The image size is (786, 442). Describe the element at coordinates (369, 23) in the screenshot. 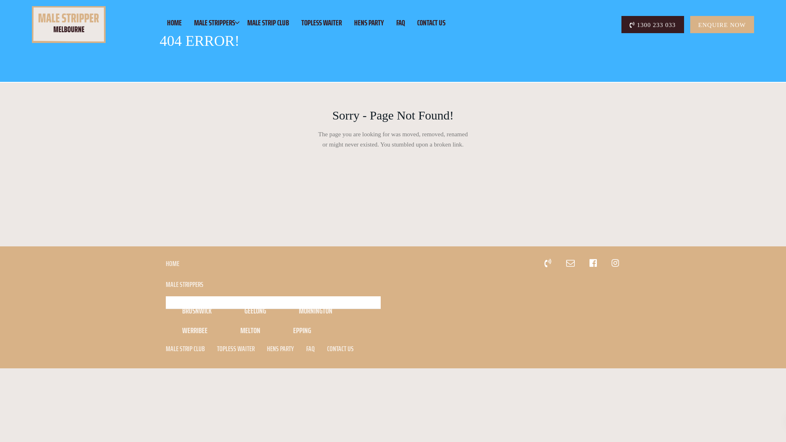

I see `HENS PARTY` at that location.